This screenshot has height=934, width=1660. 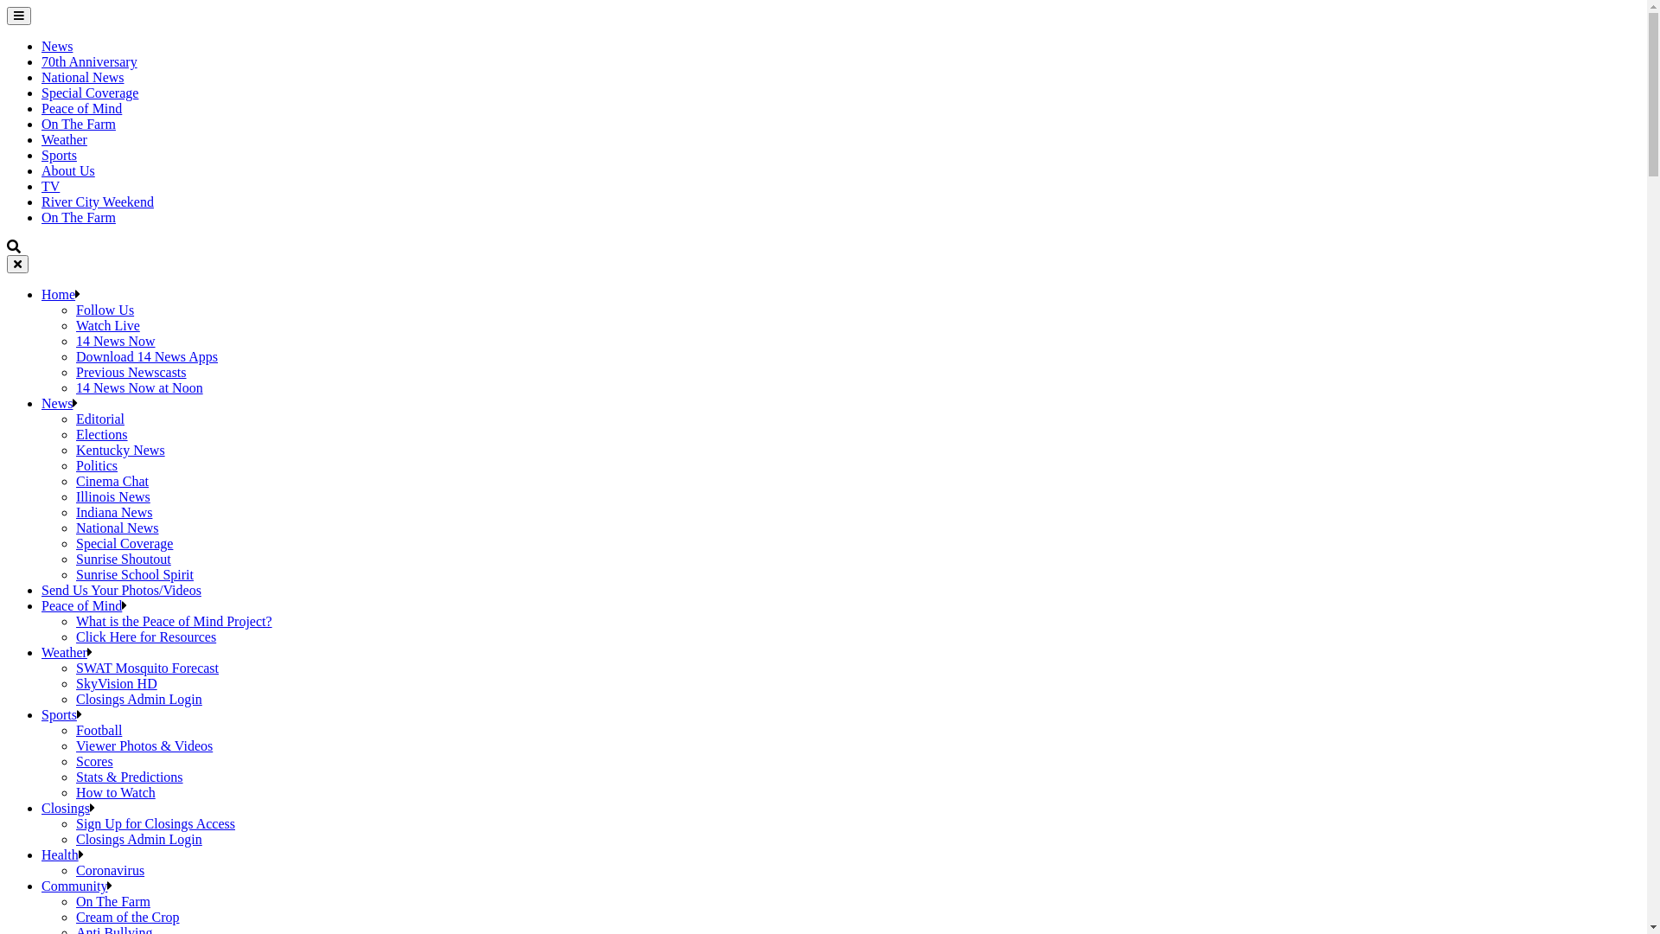 What do you see at coordinates (139, 839) in the screenshot?
I see `Closings Admin Login` at bounding box center [139, 839].